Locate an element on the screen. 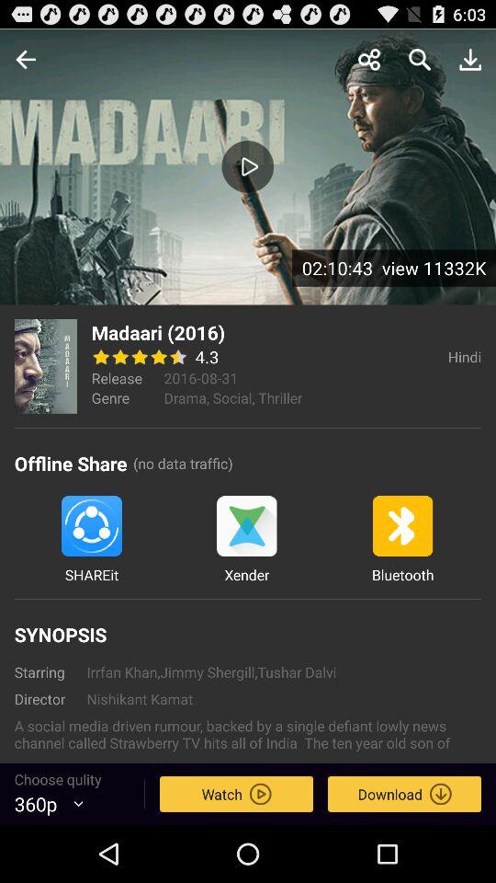 The height and width of the screenshot is (883, 496). click on button with text watch is located at coordinates (235, 794).